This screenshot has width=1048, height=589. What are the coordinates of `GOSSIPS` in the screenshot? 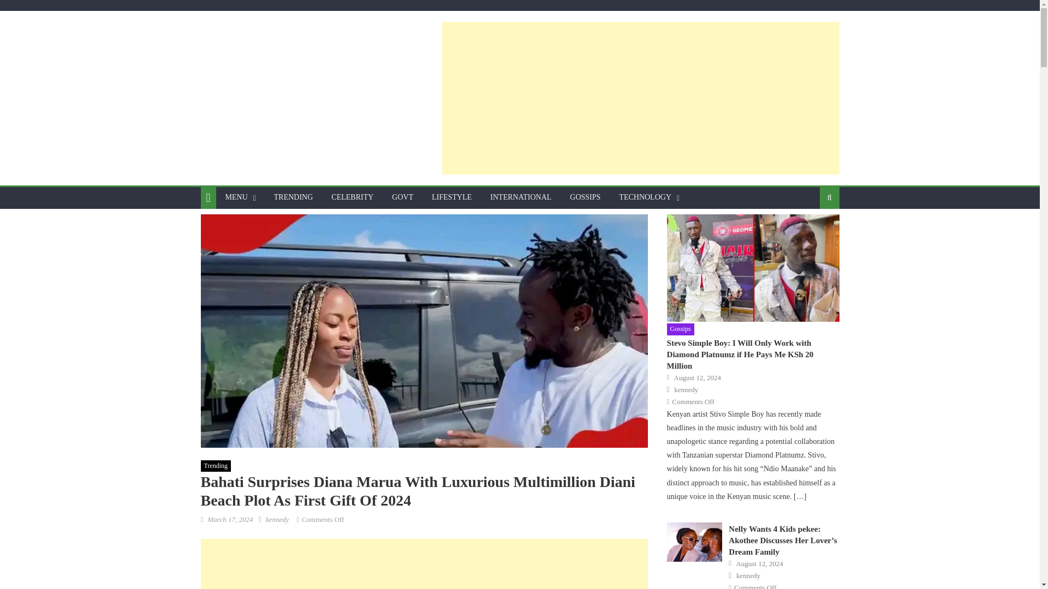 It's located at (585, 197).